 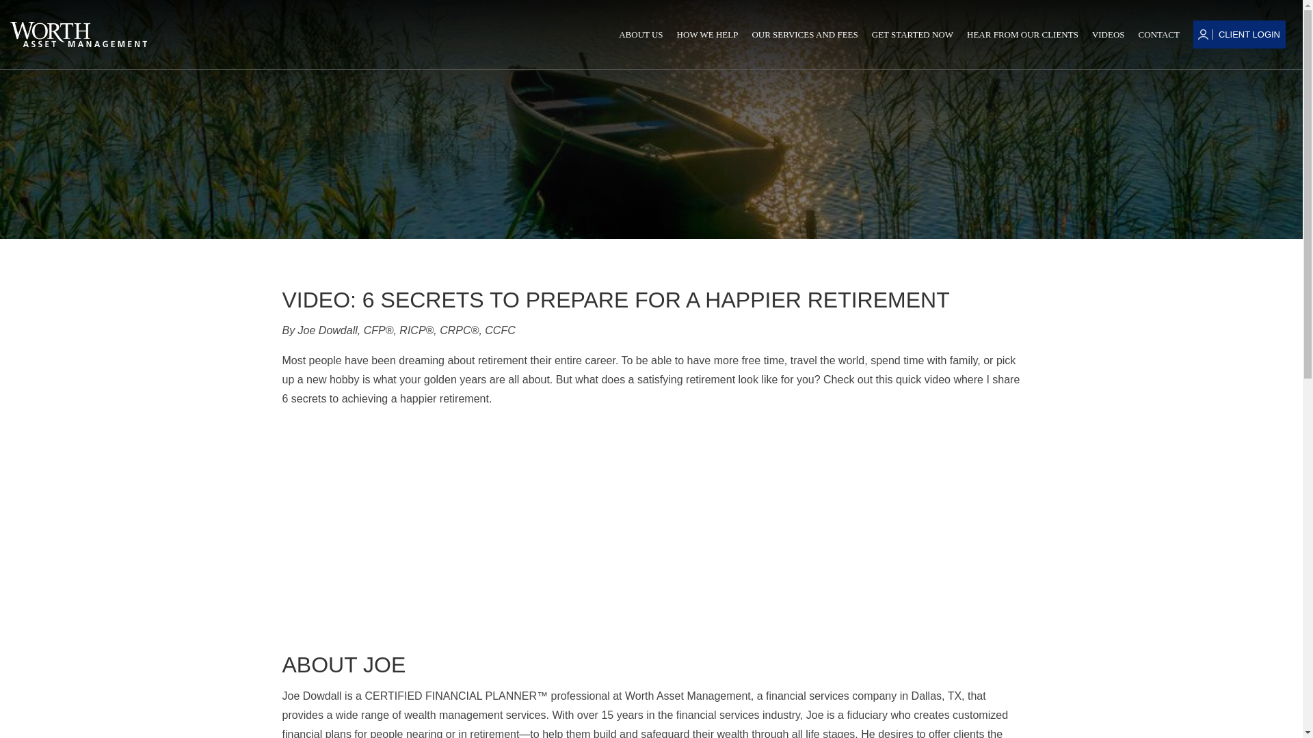 I want to click on CLIENT LOGIN, so click(x=1246, y=34).